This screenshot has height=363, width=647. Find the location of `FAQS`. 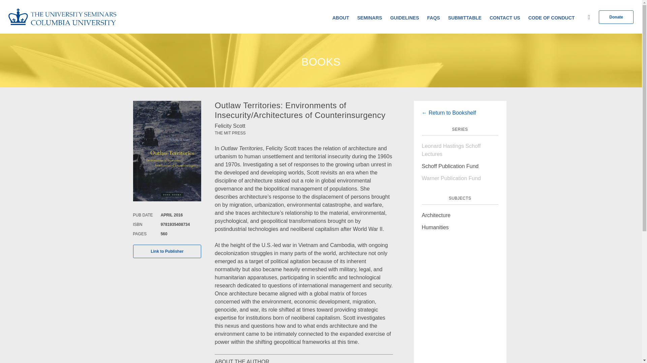

FAQS is located at coordinates (433, 18).